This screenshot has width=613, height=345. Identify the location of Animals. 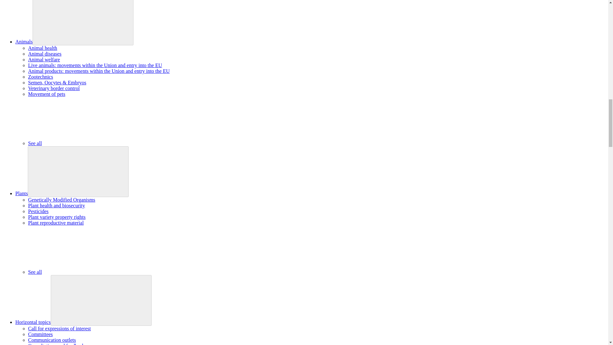
(24, 42).